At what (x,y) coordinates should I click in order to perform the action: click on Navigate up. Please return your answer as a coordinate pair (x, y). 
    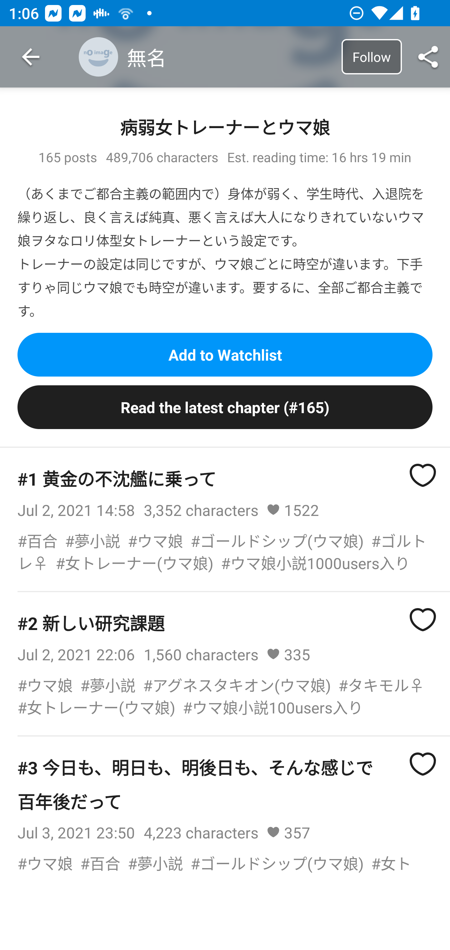
    Looking at the image, I should click on (31, 57).